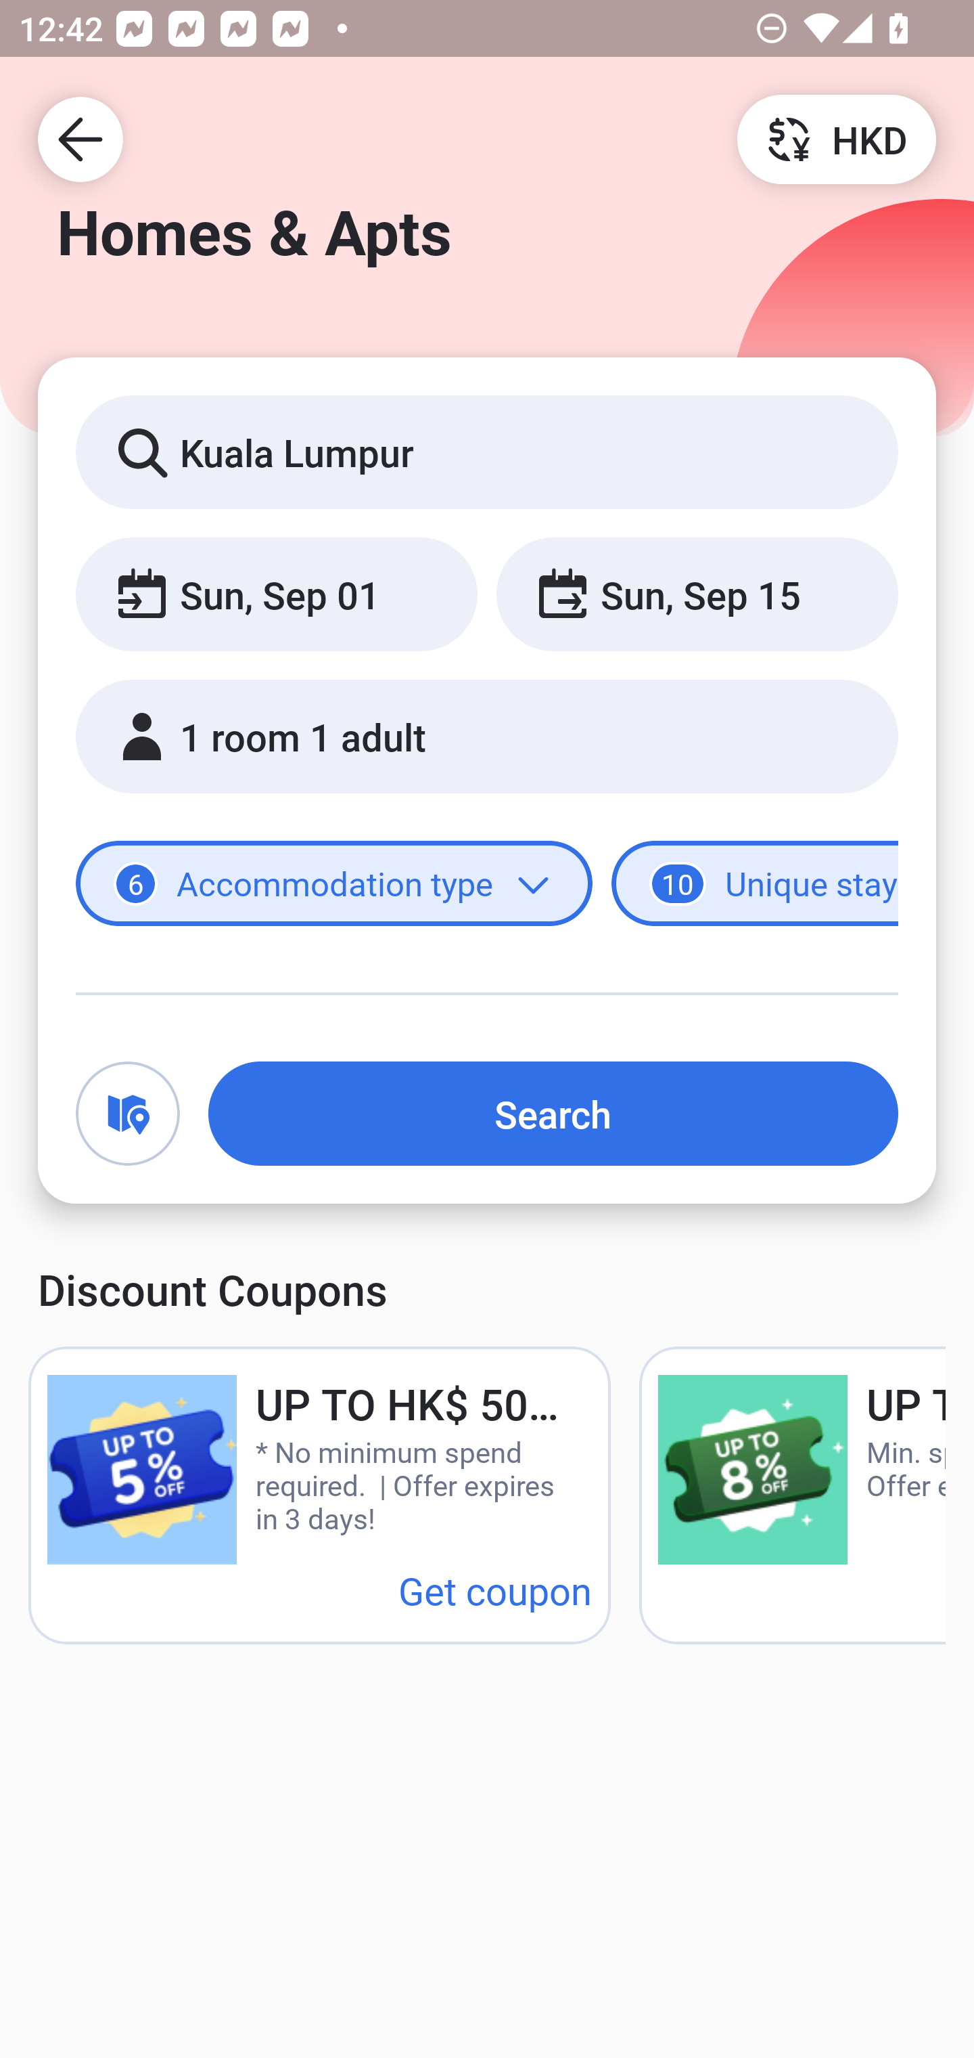 The width and height of the screenshot is (974, 2058). What do you see at coordinates (487, 451) in the screenshot?
I see `Kuala Lumpur` at bounding box center [487, 451].